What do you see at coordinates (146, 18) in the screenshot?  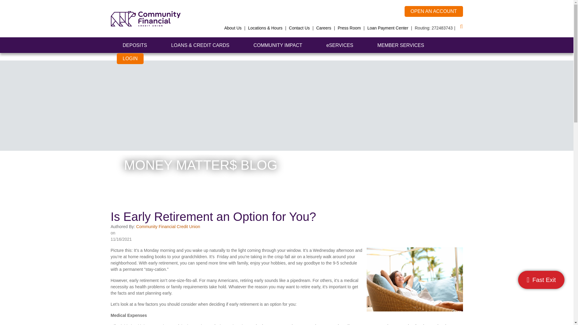 I see `Community Financial Credit Union` at bounding box center [146, 18].